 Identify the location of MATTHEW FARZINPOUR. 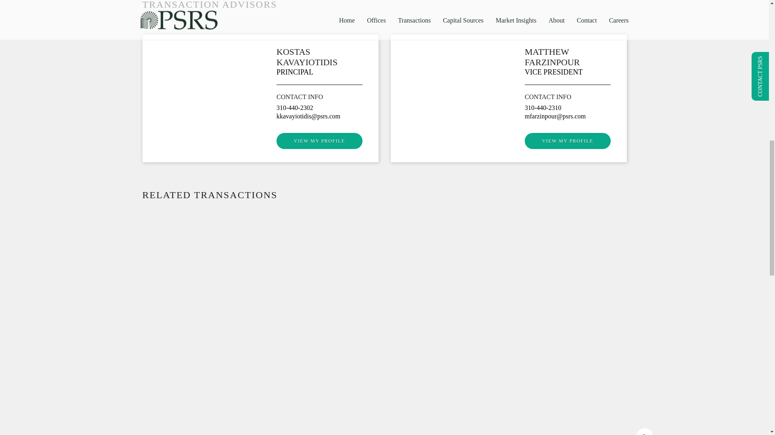
(552, 57).